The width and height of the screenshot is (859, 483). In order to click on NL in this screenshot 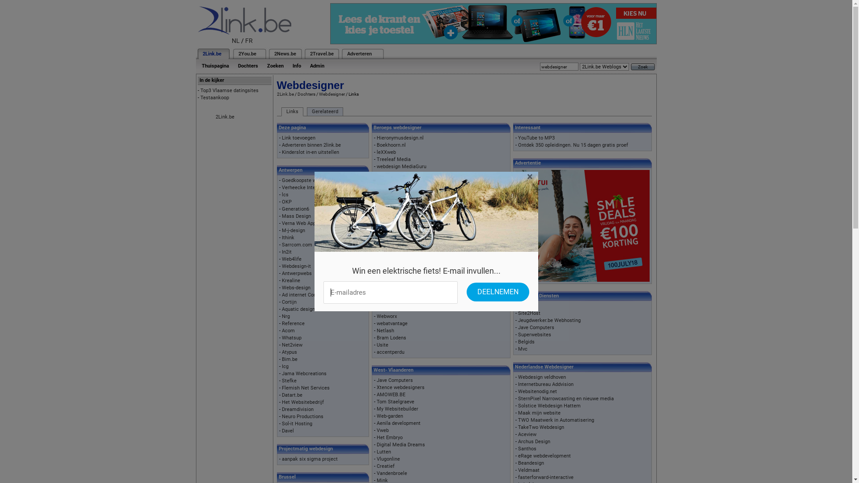, I will do `click(236, 41)`.